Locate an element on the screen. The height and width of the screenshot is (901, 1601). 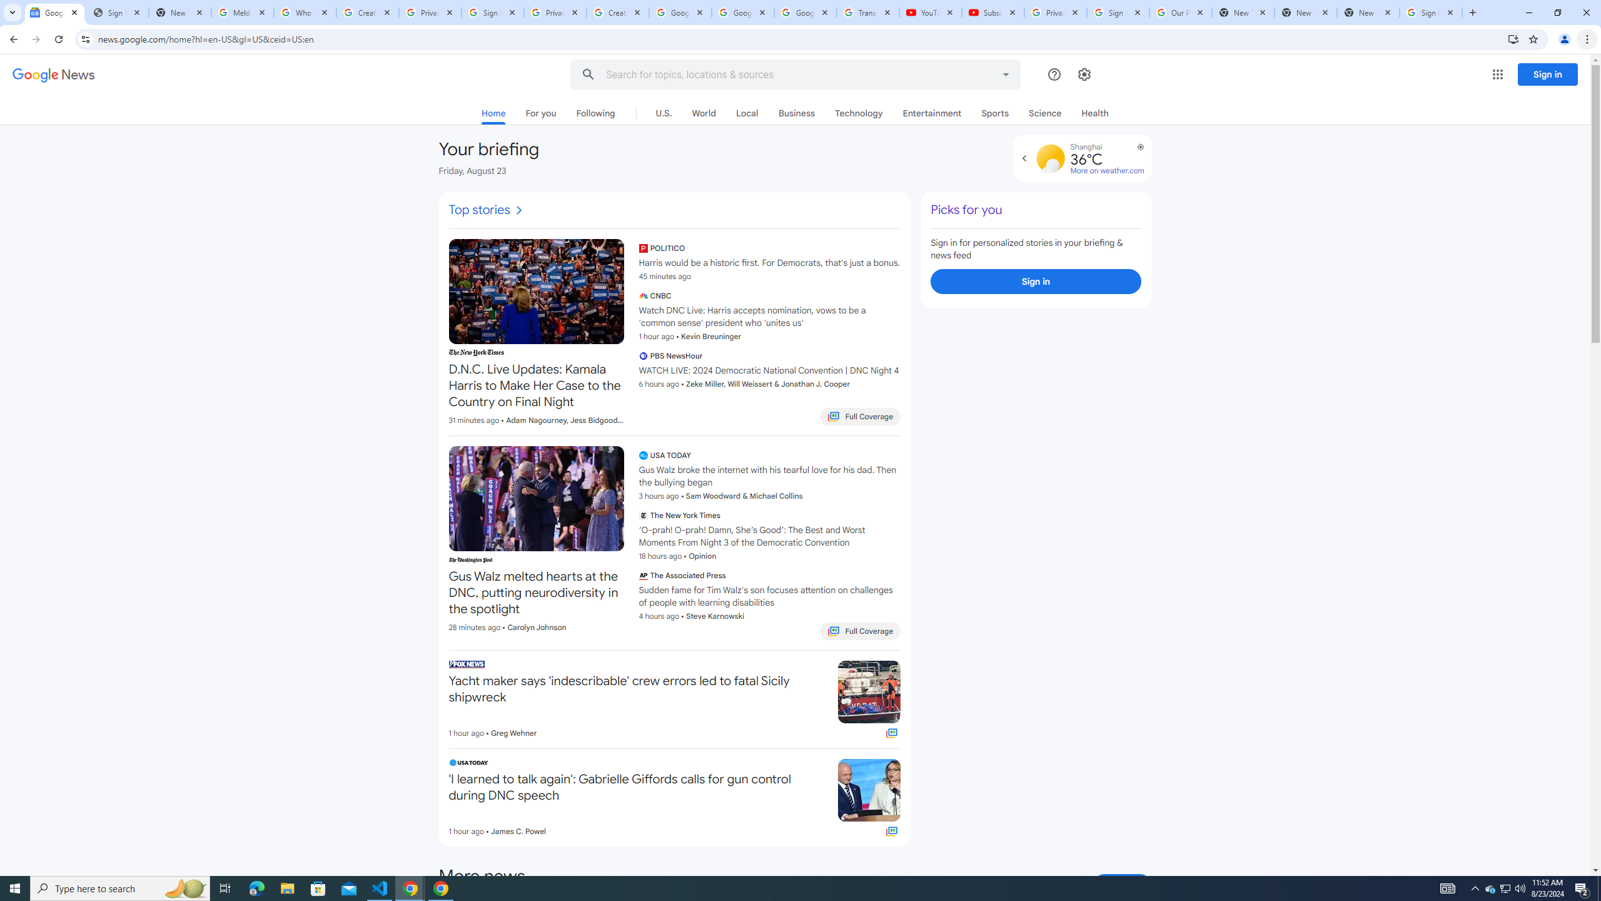
Entertainment is located at coordinates (932, 113).